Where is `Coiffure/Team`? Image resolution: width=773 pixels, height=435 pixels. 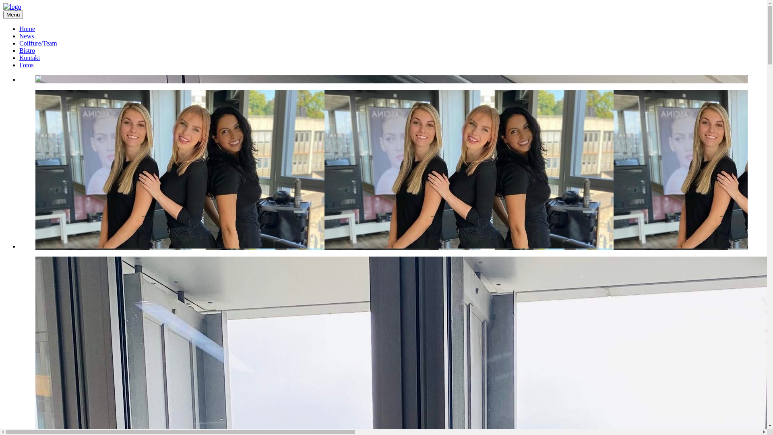
Coiffure/Team is located at coordinates (38, 43).